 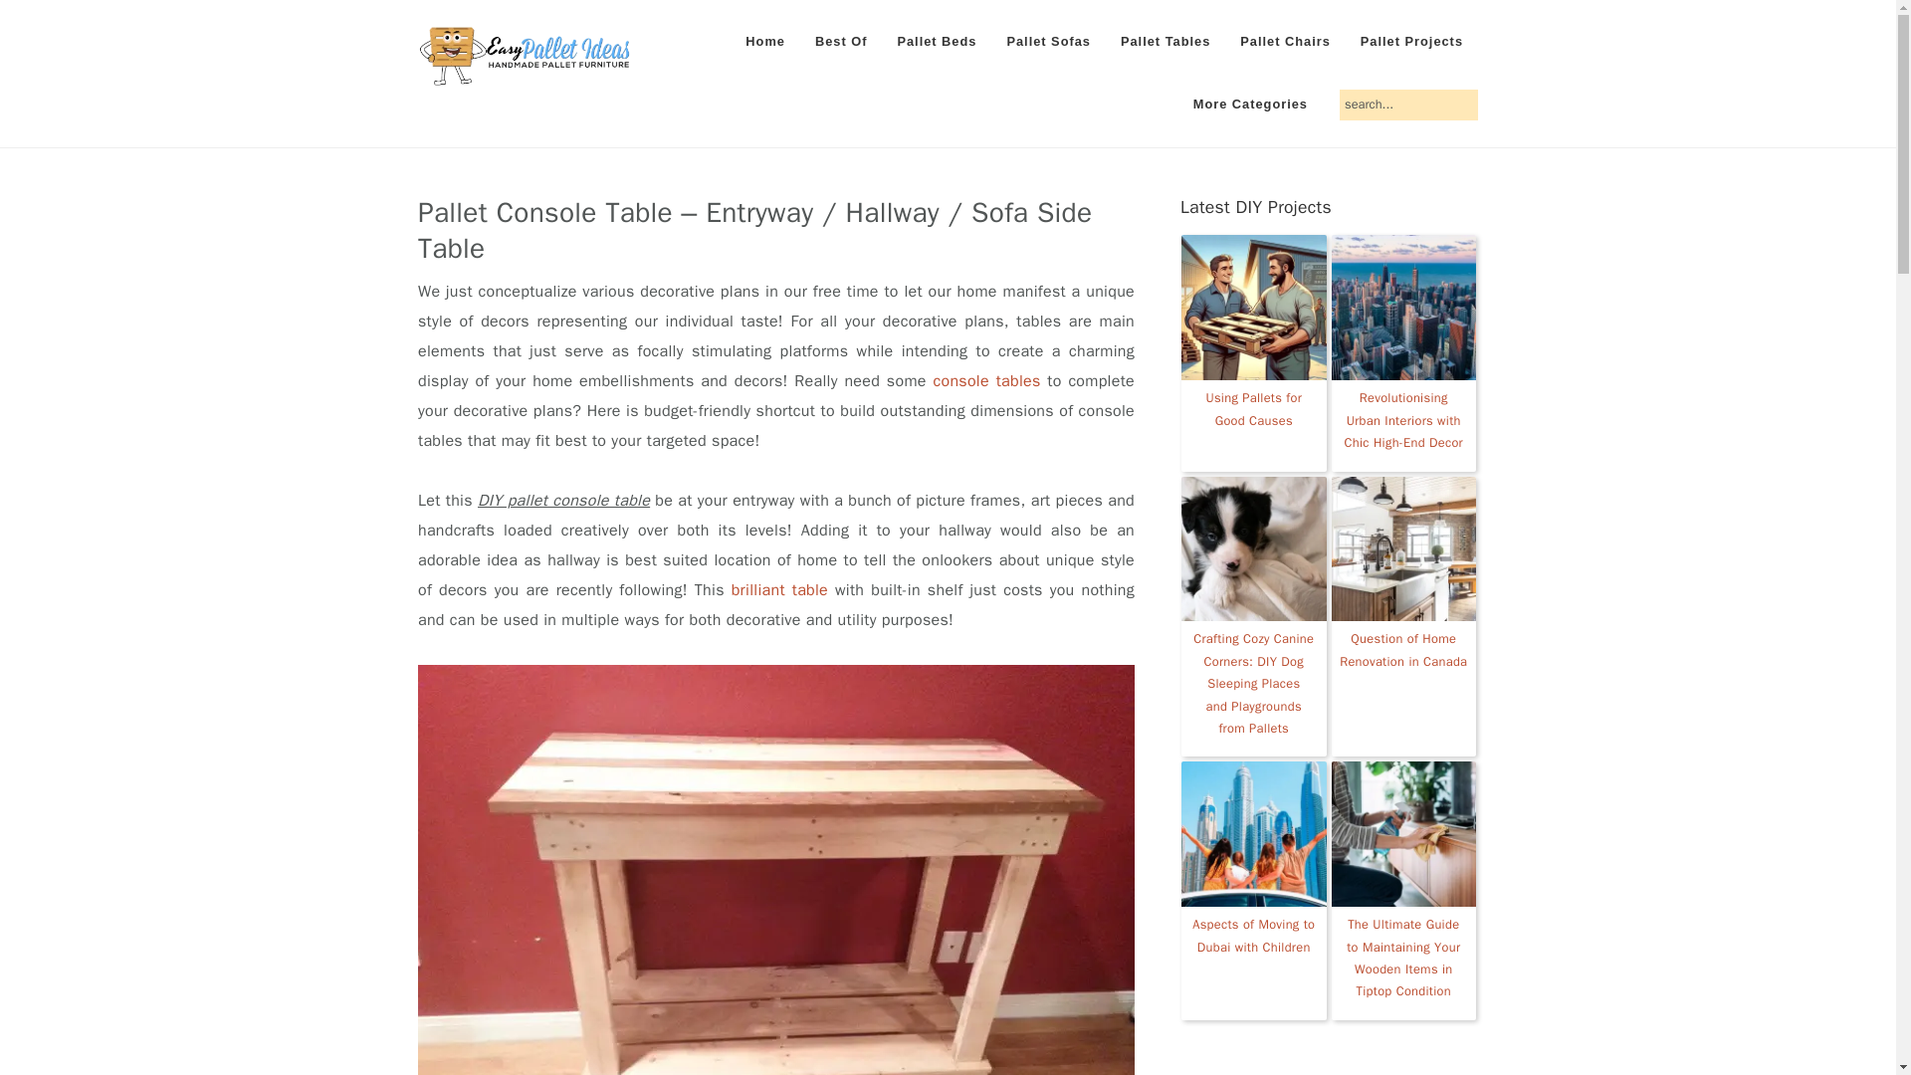 I want to click on Home, so click(x=764, y=42).